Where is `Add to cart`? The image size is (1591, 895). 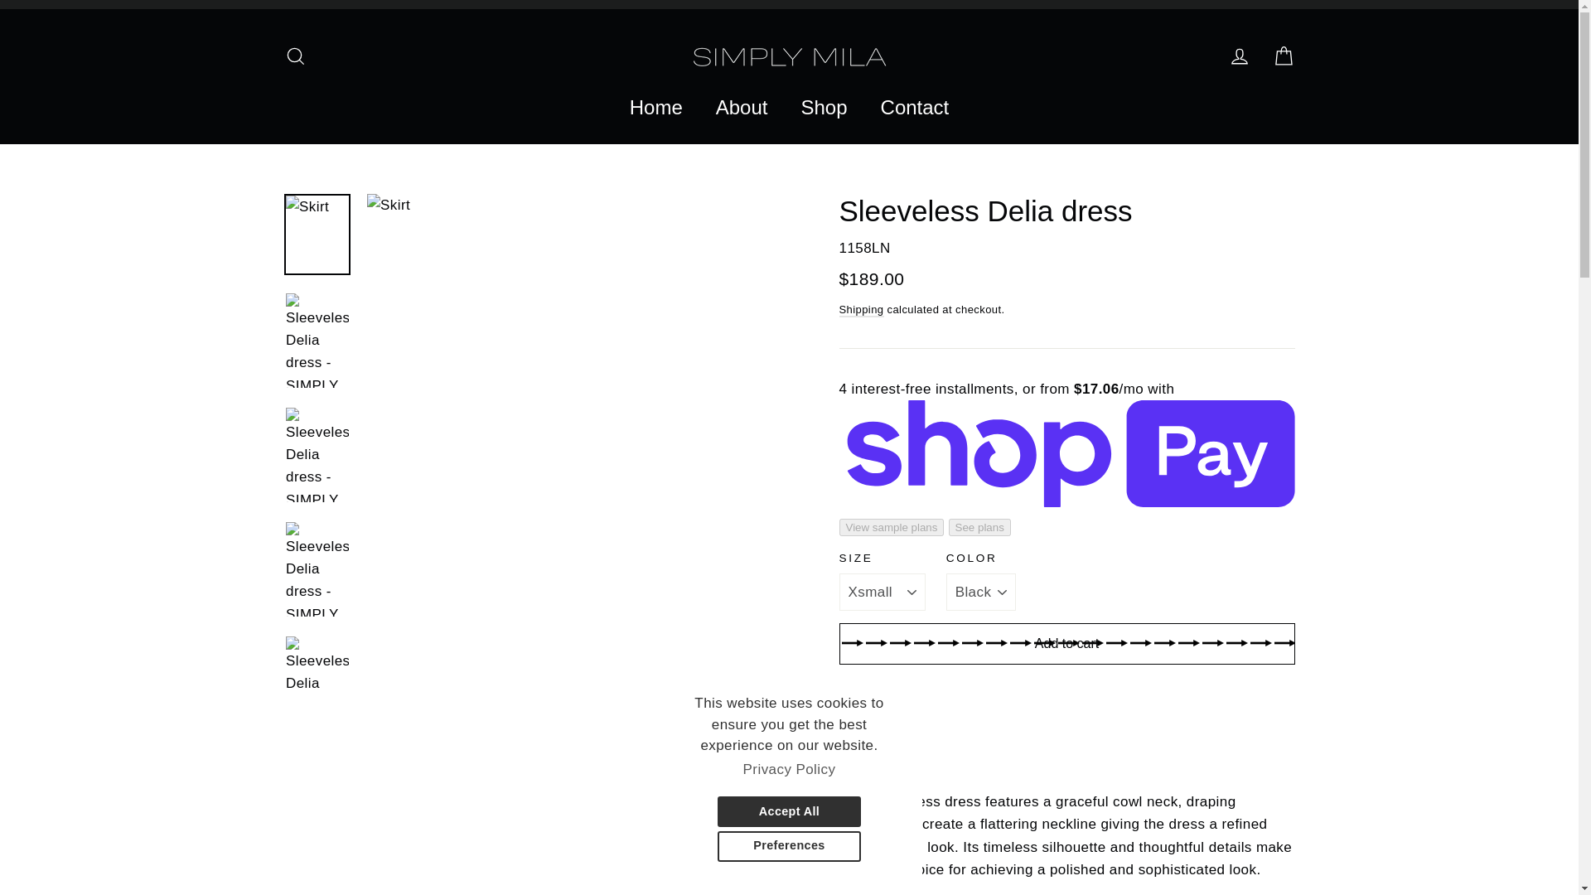
Add to cart is located at coordinates (1066, 643).